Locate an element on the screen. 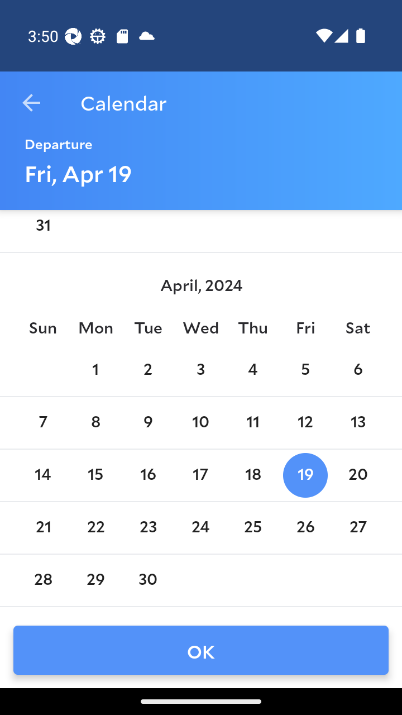 The height and width of the screenshot is (715, 402). 10 is located at coordinates (200, 422).